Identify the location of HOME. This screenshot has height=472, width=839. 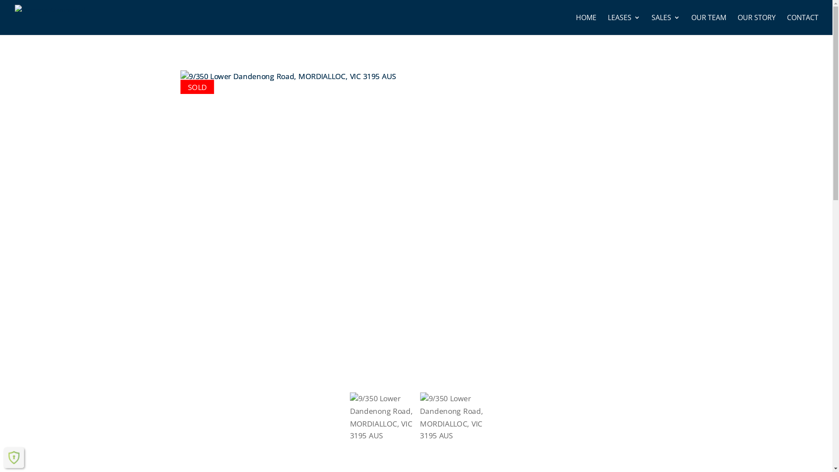
(586, 24).